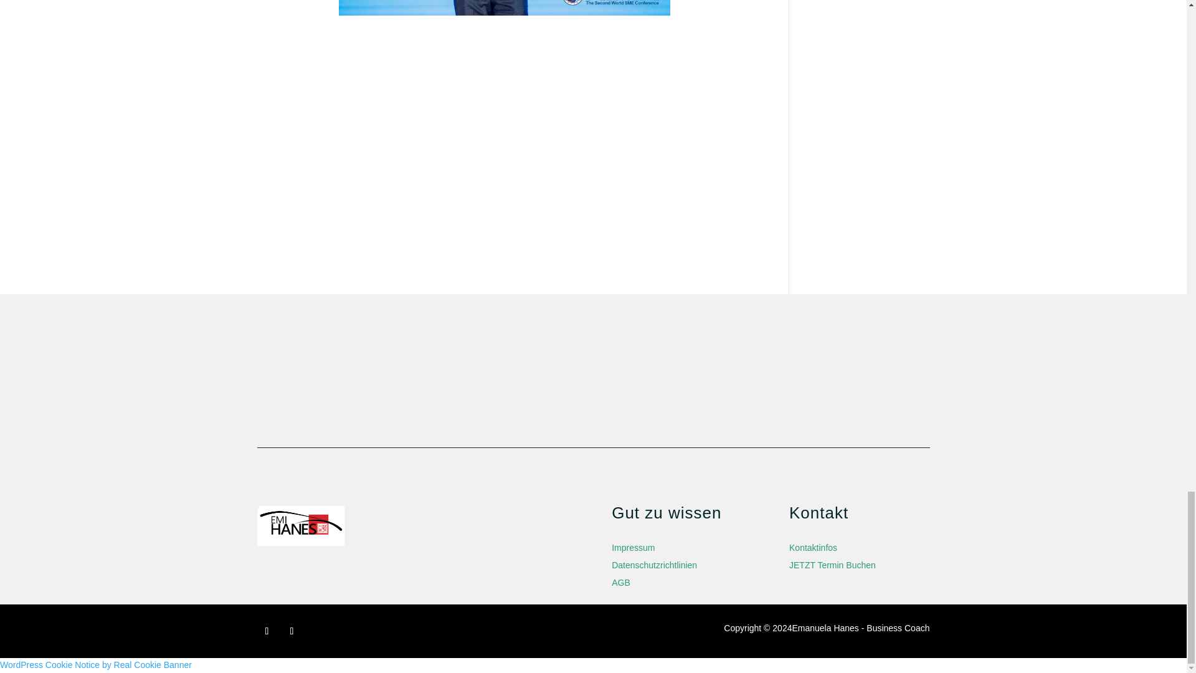  I want to click on China Trends 2022 Ivo Ganchev Emi Hanes, so click(505, 7).